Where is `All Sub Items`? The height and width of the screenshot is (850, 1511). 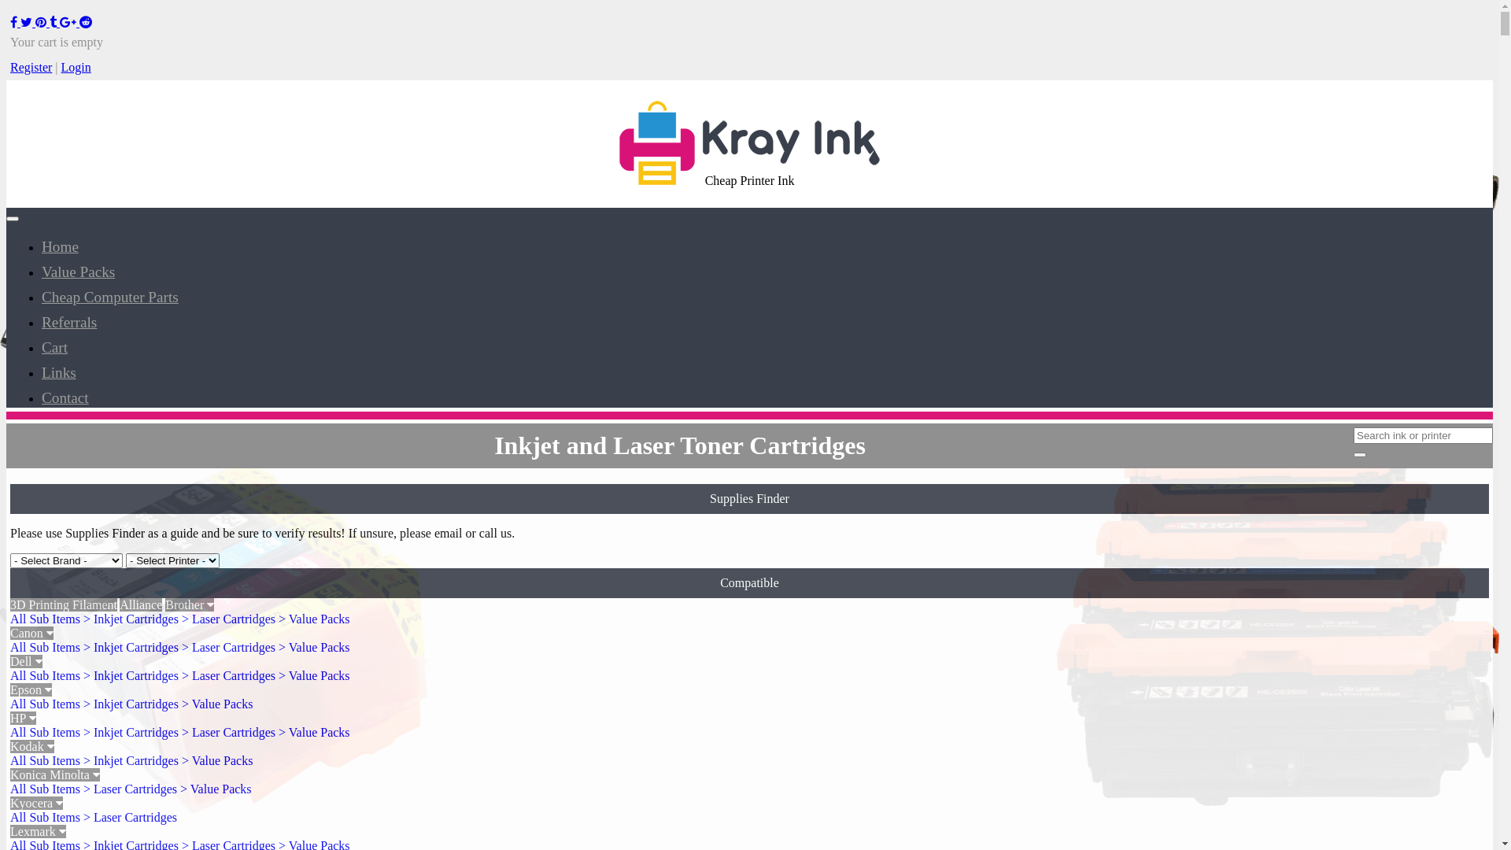 All Sub Items is located at coordinates (46, 732).